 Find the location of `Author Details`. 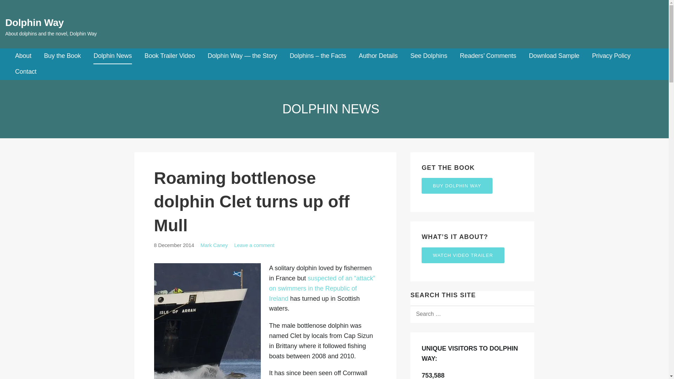

Author Details is located at coordinates (378, 56).